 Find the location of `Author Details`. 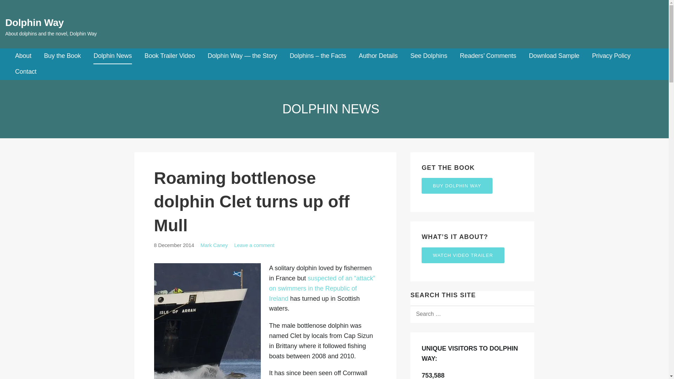

Author Details is located at coordinates (378, 56).